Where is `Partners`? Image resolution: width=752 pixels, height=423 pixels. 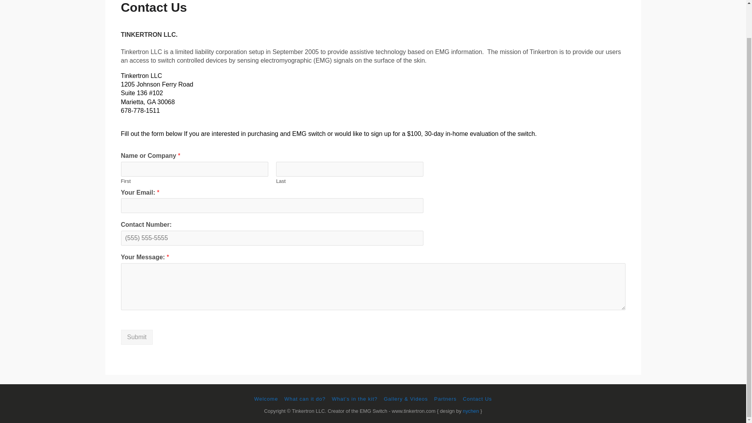
Partners is located at coordinates (445, 399).